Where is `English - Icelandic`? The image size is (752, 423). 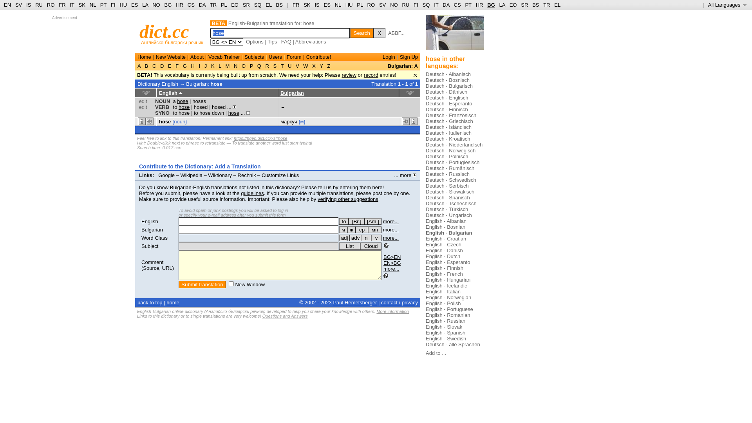 English - Icelandic is located at coordinates (446, 286).